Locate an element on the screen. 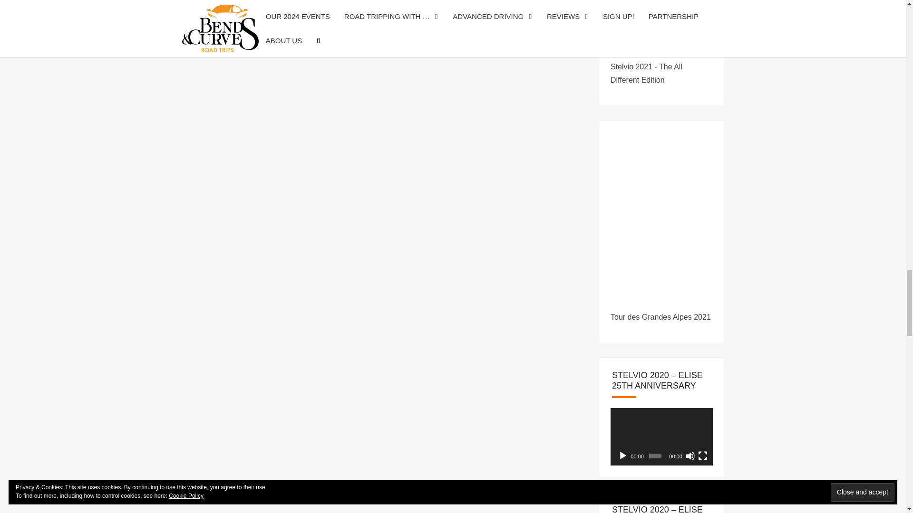  Play is located at coordinates (623, 456).